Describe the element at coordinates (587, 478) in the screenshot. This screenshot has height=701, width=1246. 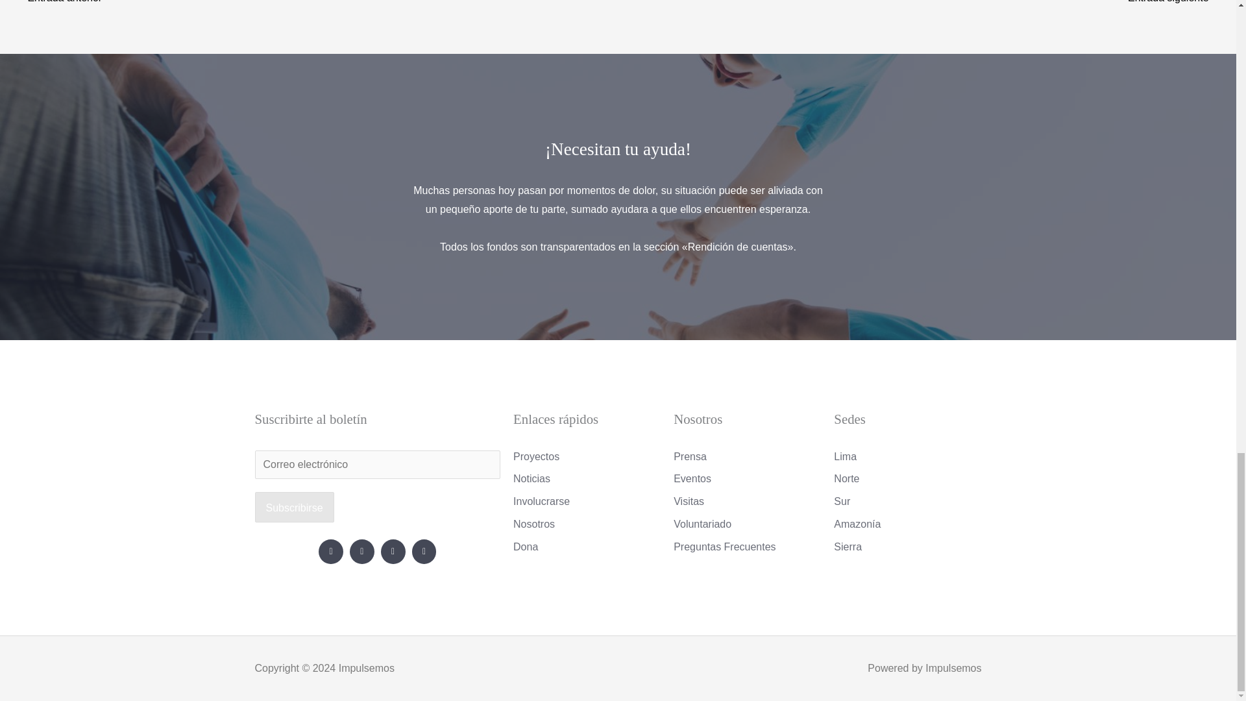
I see `Noticias` at that location.